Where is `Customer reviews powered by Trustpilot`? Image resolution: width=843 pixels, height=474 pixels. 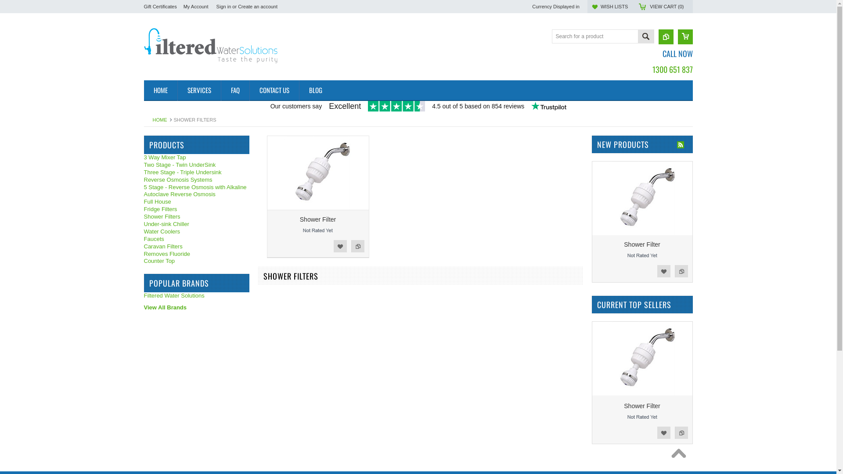
Customer reviews powered by Trustpilot is located at coordinates (418, 107).